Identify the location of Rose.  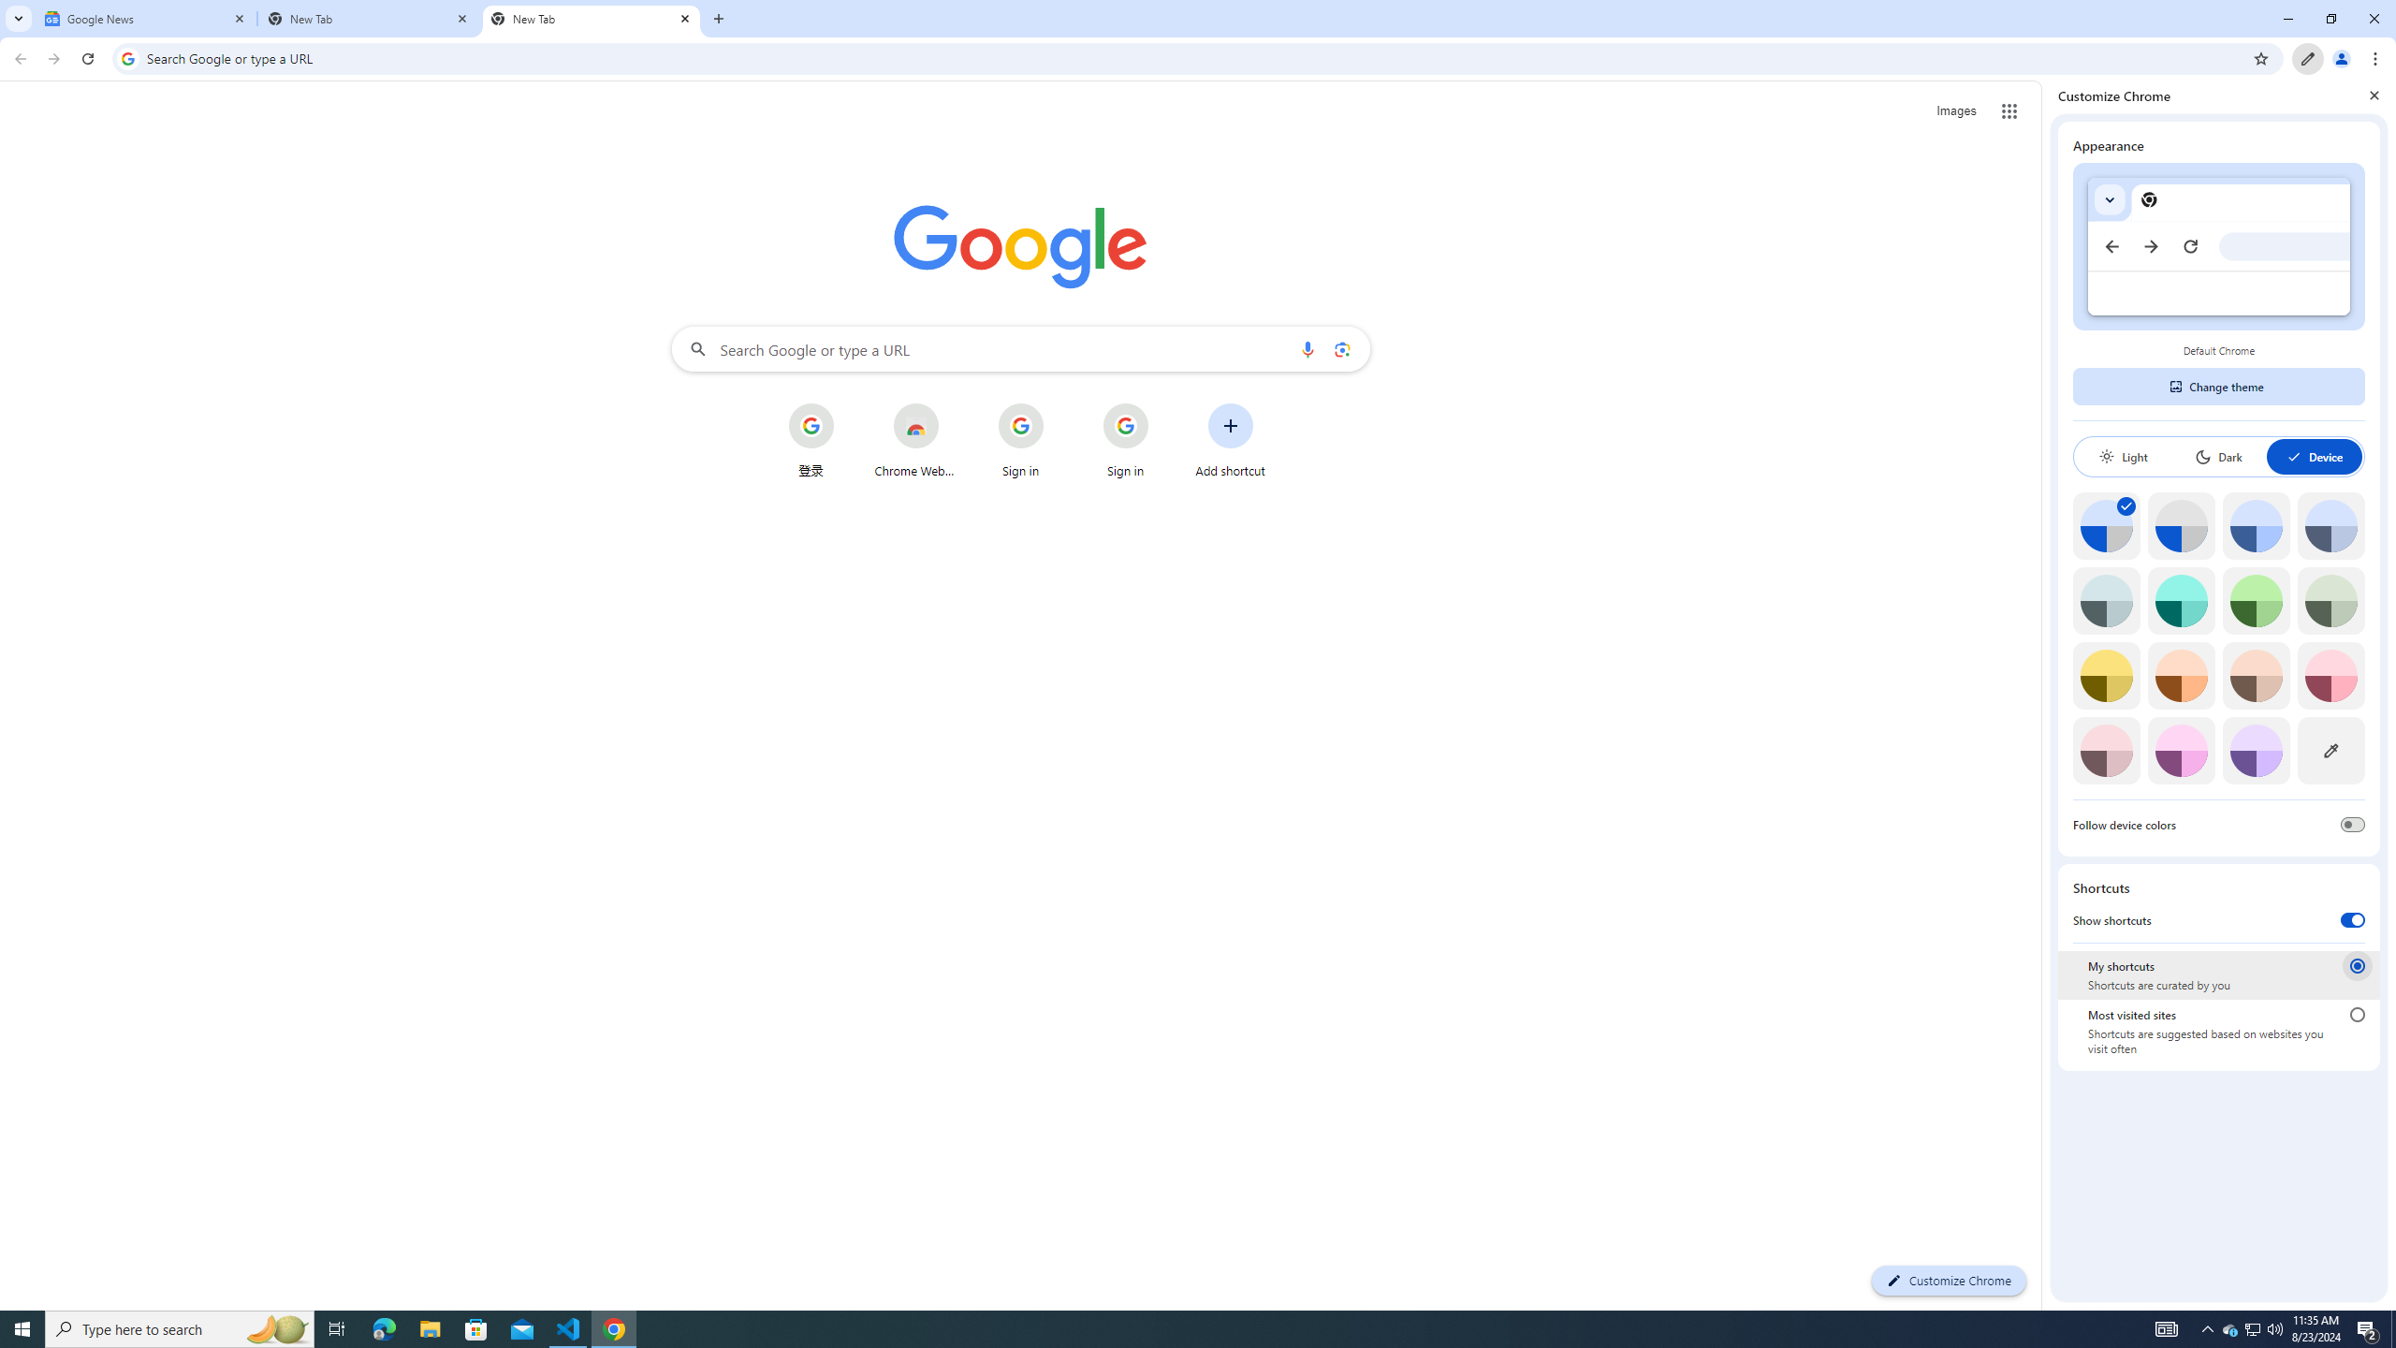
(2330, 675).